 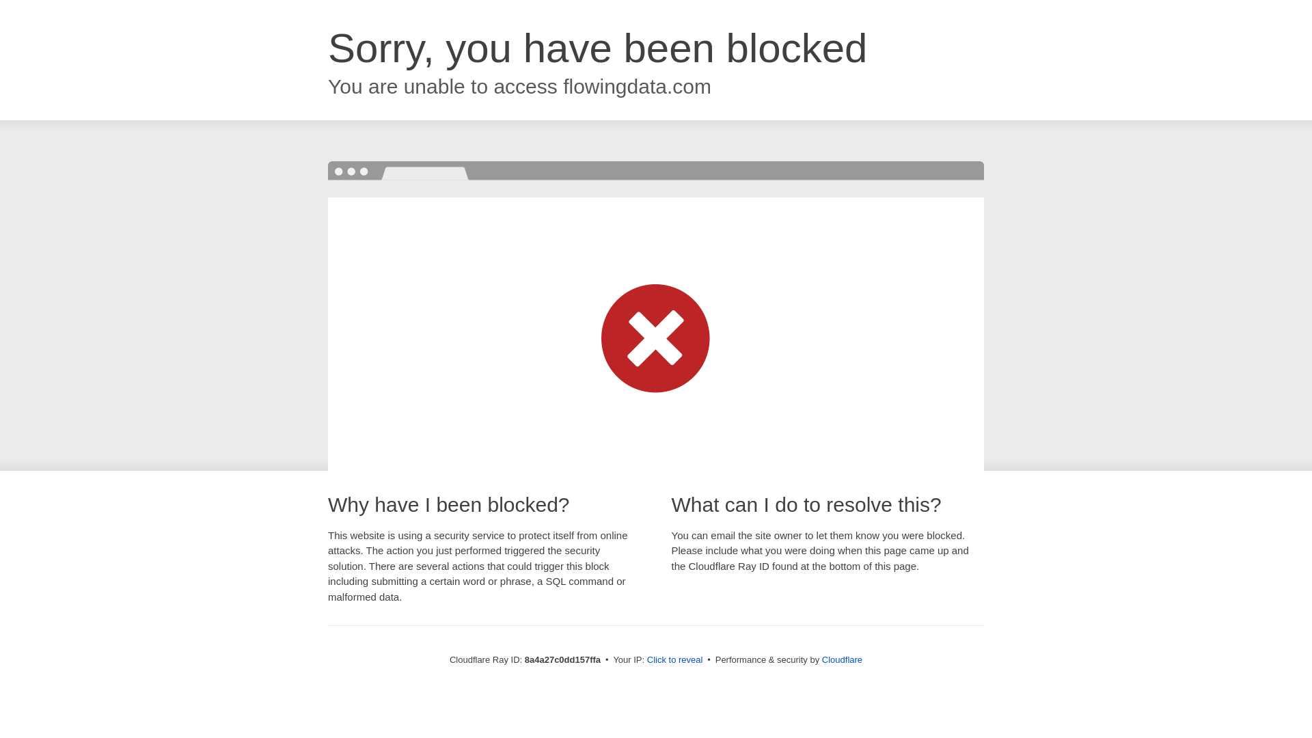 I want to click on Cloudflare, so click(x=842, y=659).